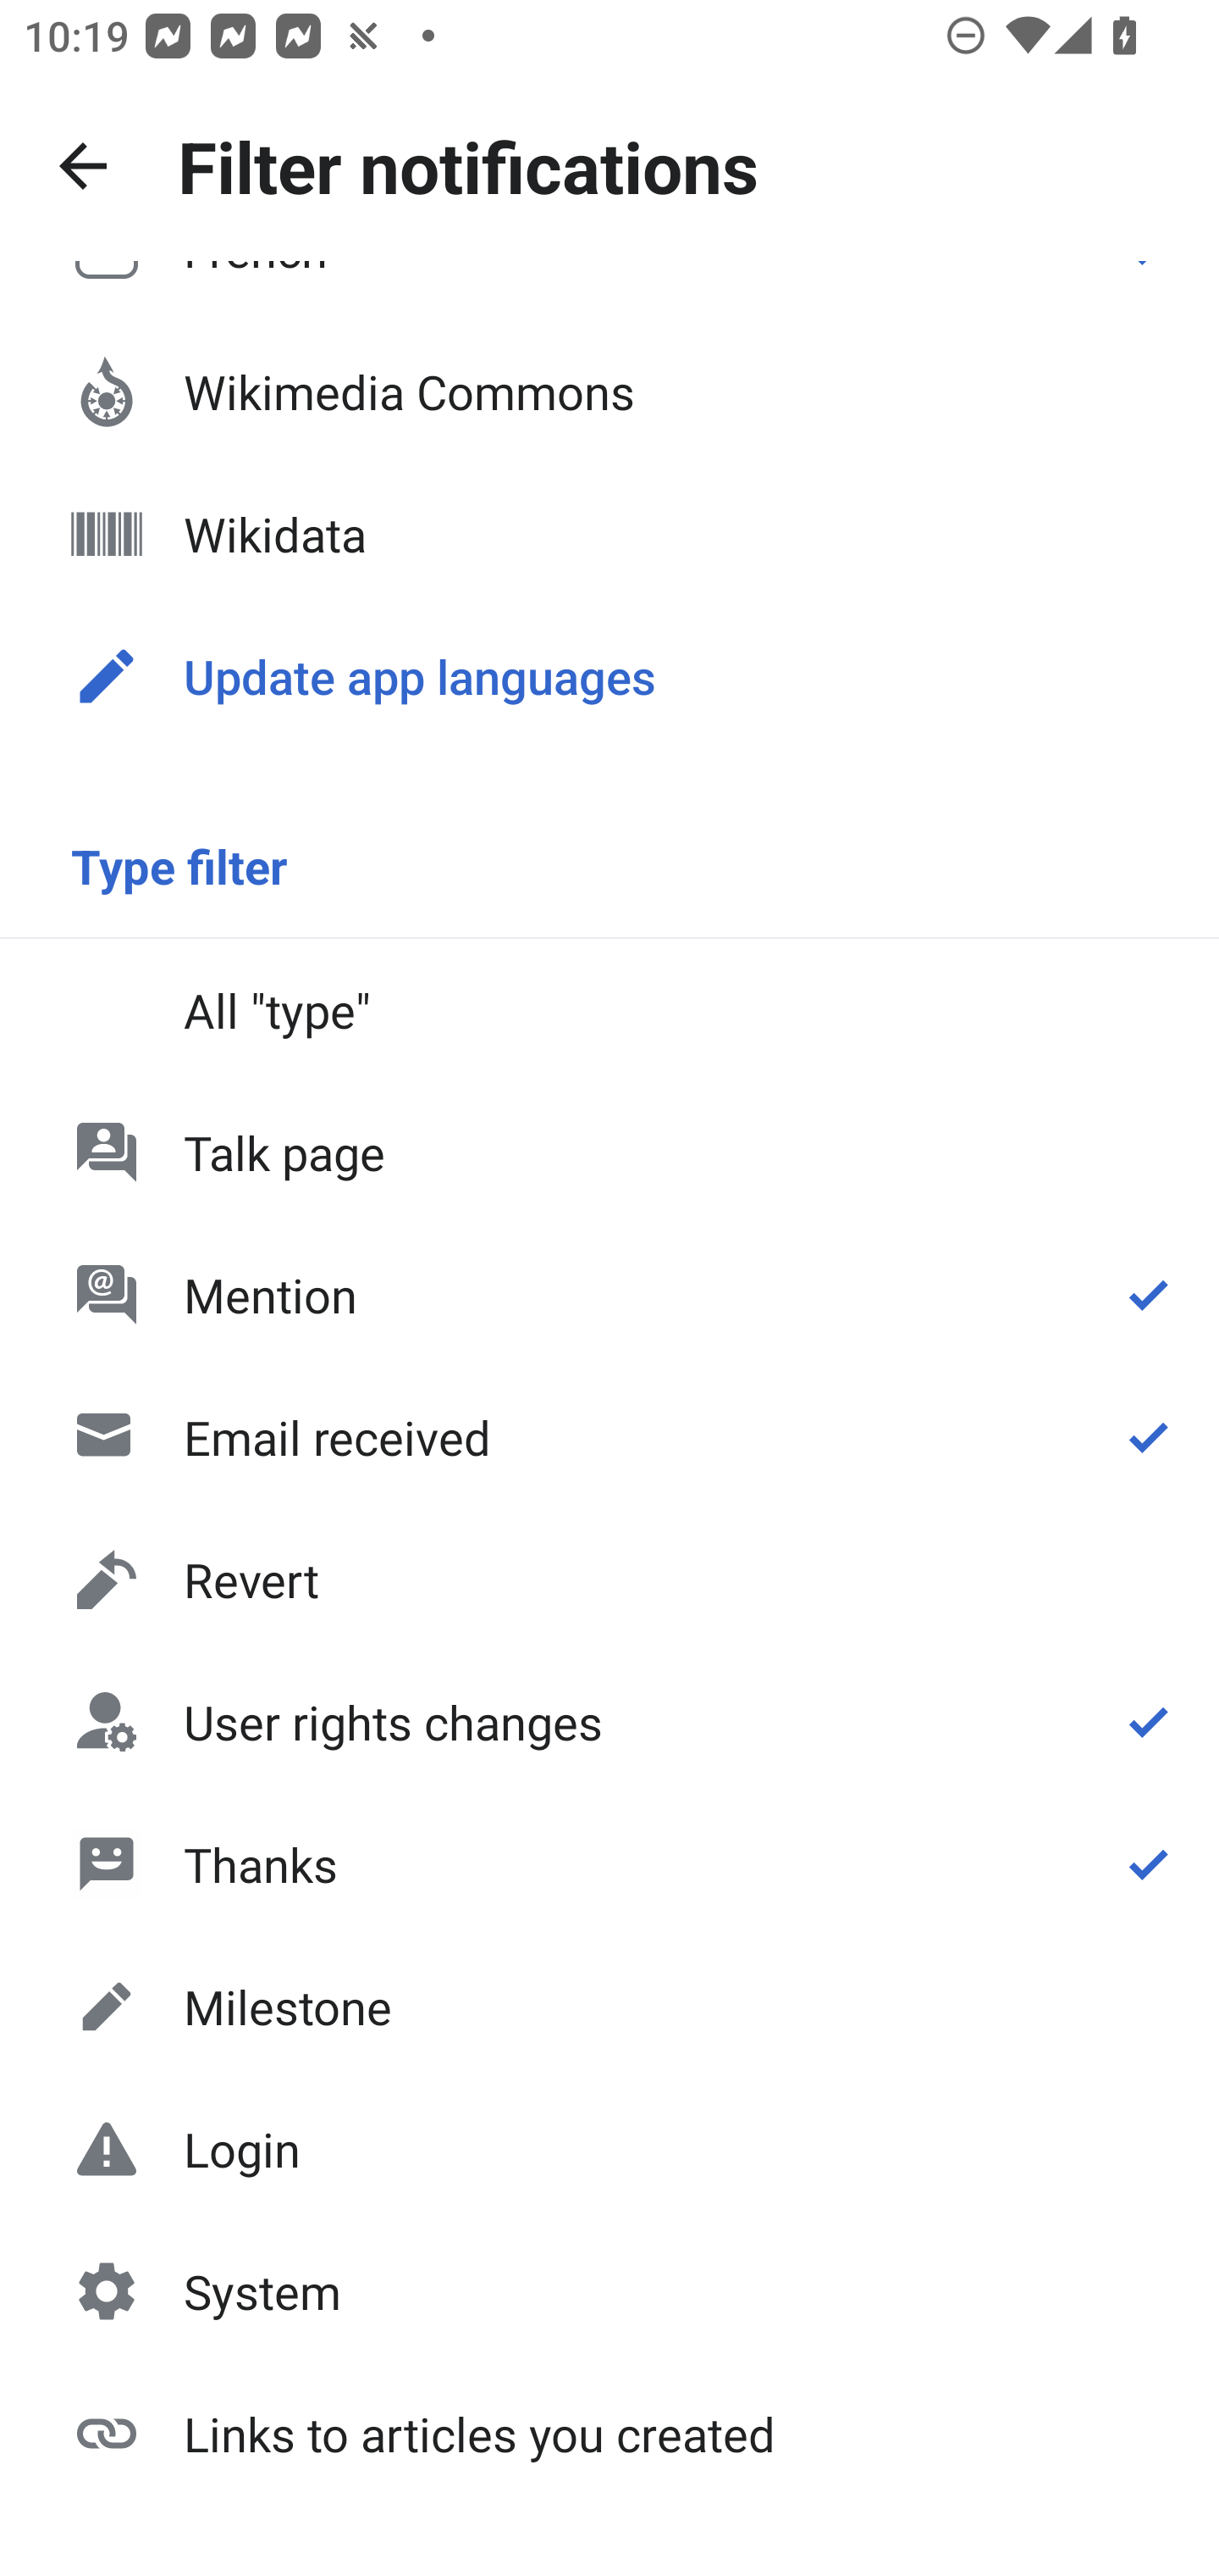 The height and width of the screenshot is (2576, 1219). What do you see at coordinates (609, 534) in the screenshot?
I see `Wikidata` at bounding box center [609, 534].